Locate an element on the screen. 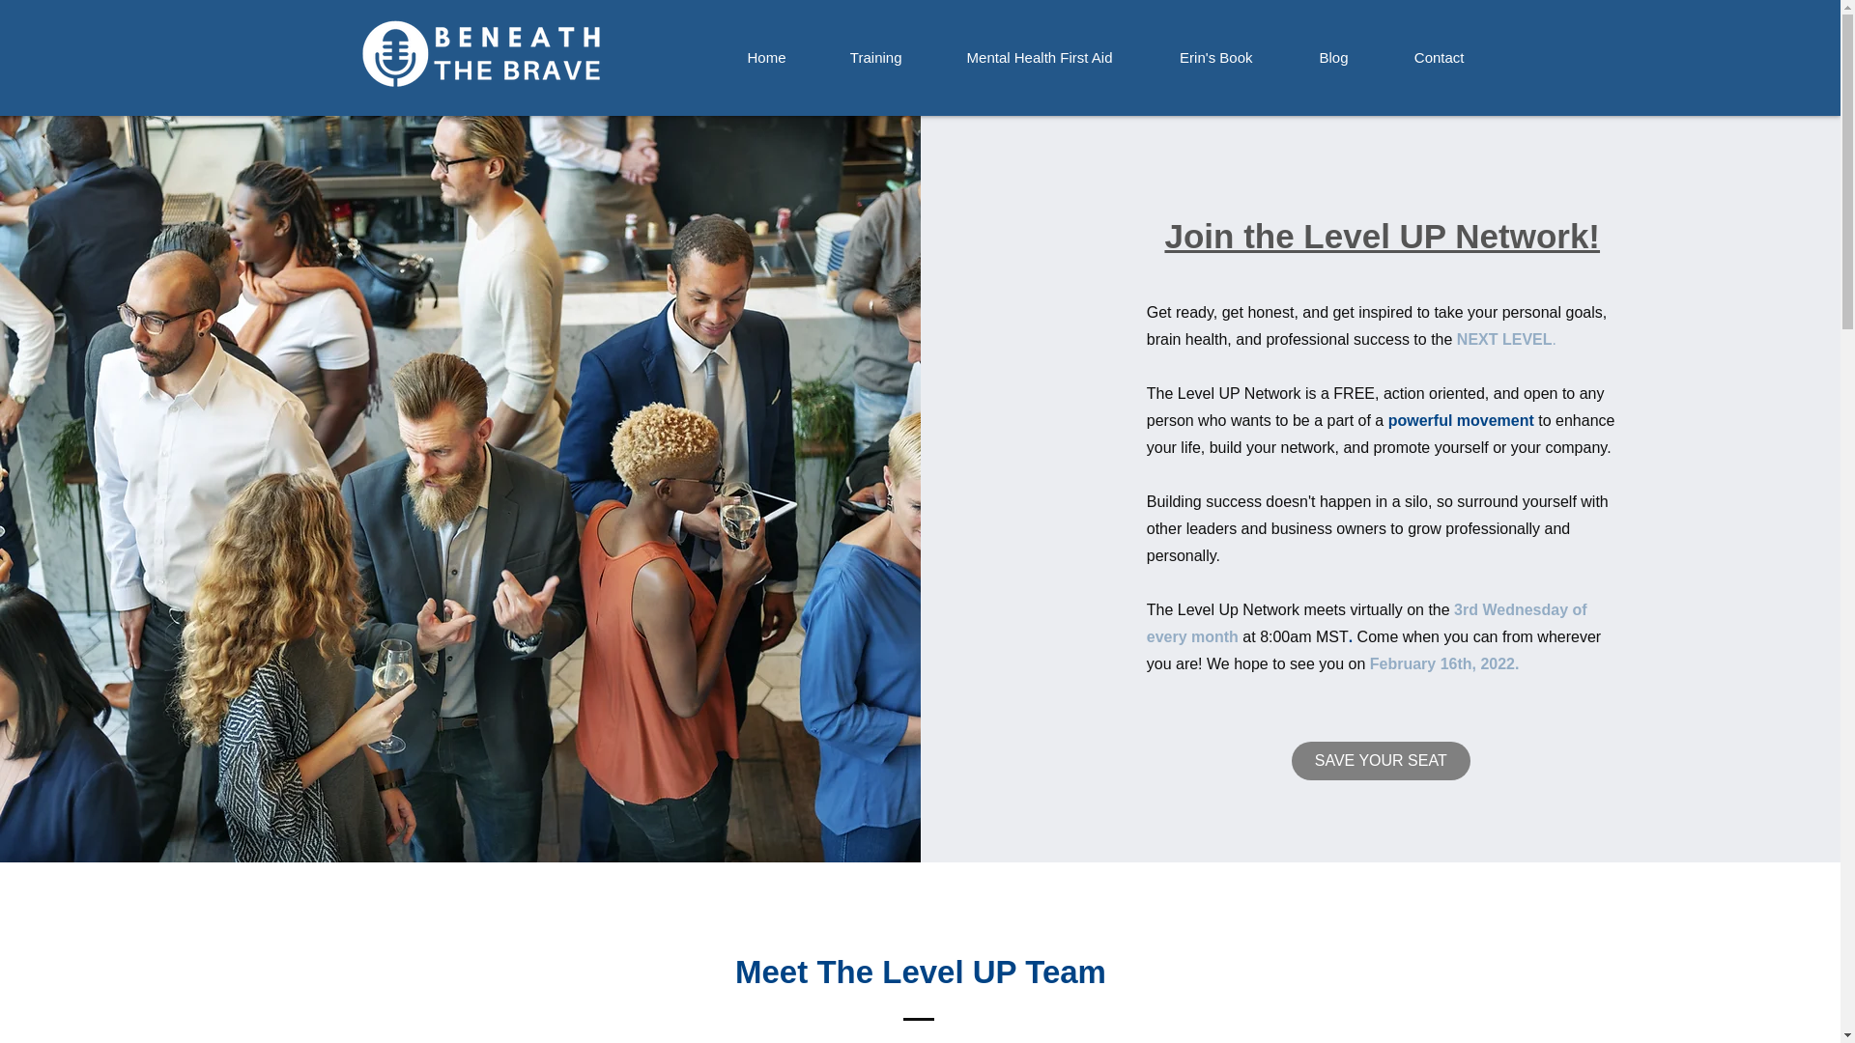 The height and width of the screenshot is (1043, 1855). Training is located at coordinates (854, 58).